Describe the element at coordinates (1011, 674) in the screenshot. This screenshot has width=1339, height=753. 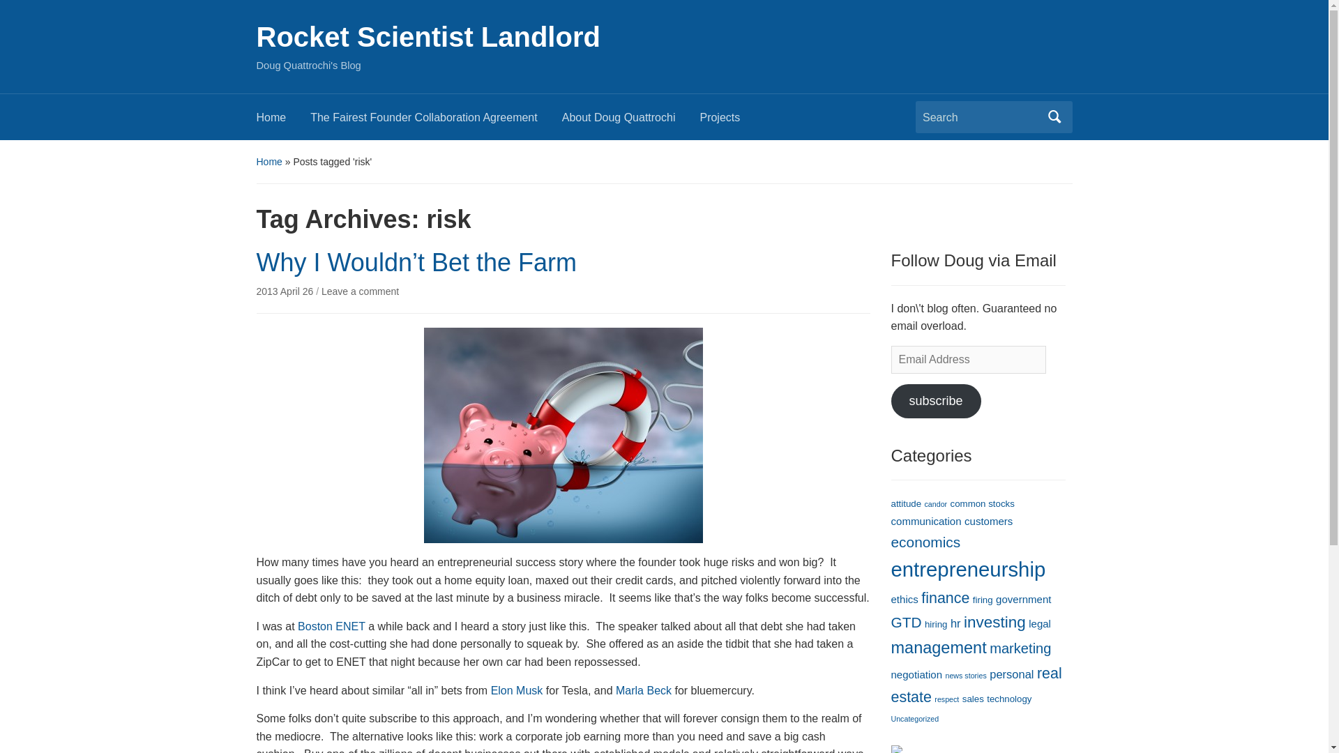
I see `personal` at that location.